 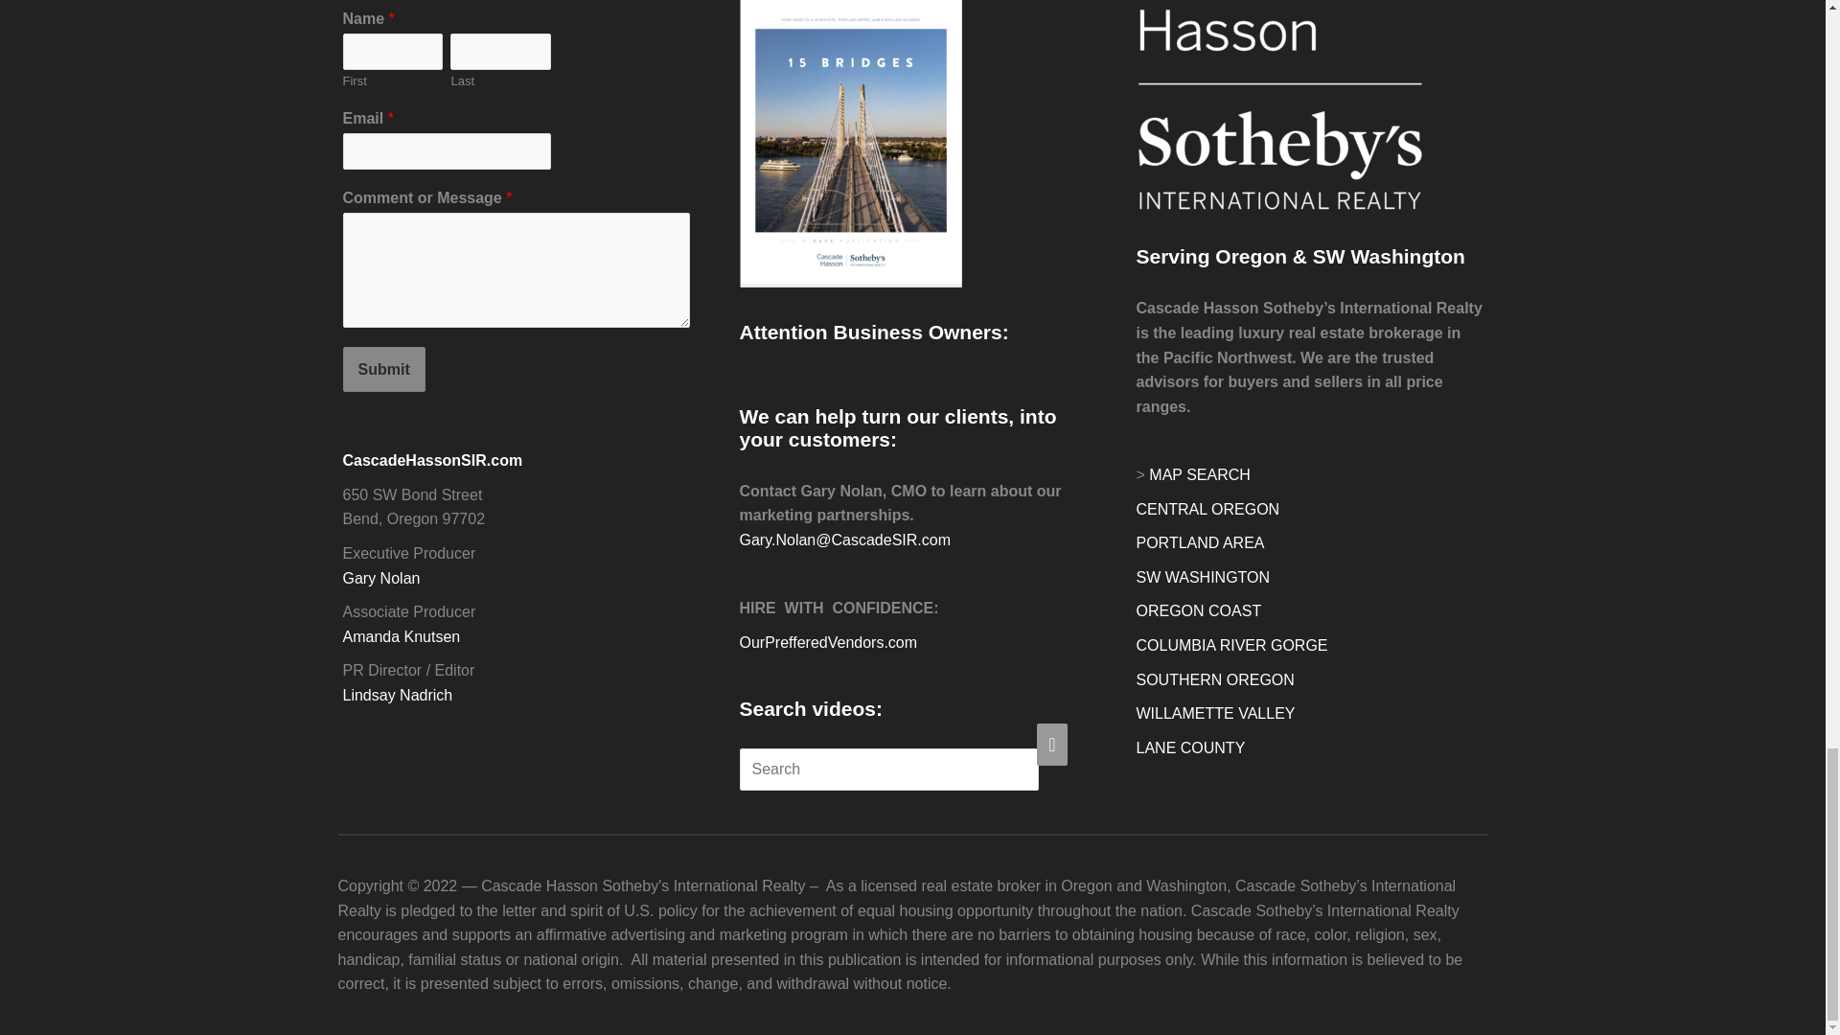 I want to click on OurPrefferedVendors.com, so click(x=828, y=642).